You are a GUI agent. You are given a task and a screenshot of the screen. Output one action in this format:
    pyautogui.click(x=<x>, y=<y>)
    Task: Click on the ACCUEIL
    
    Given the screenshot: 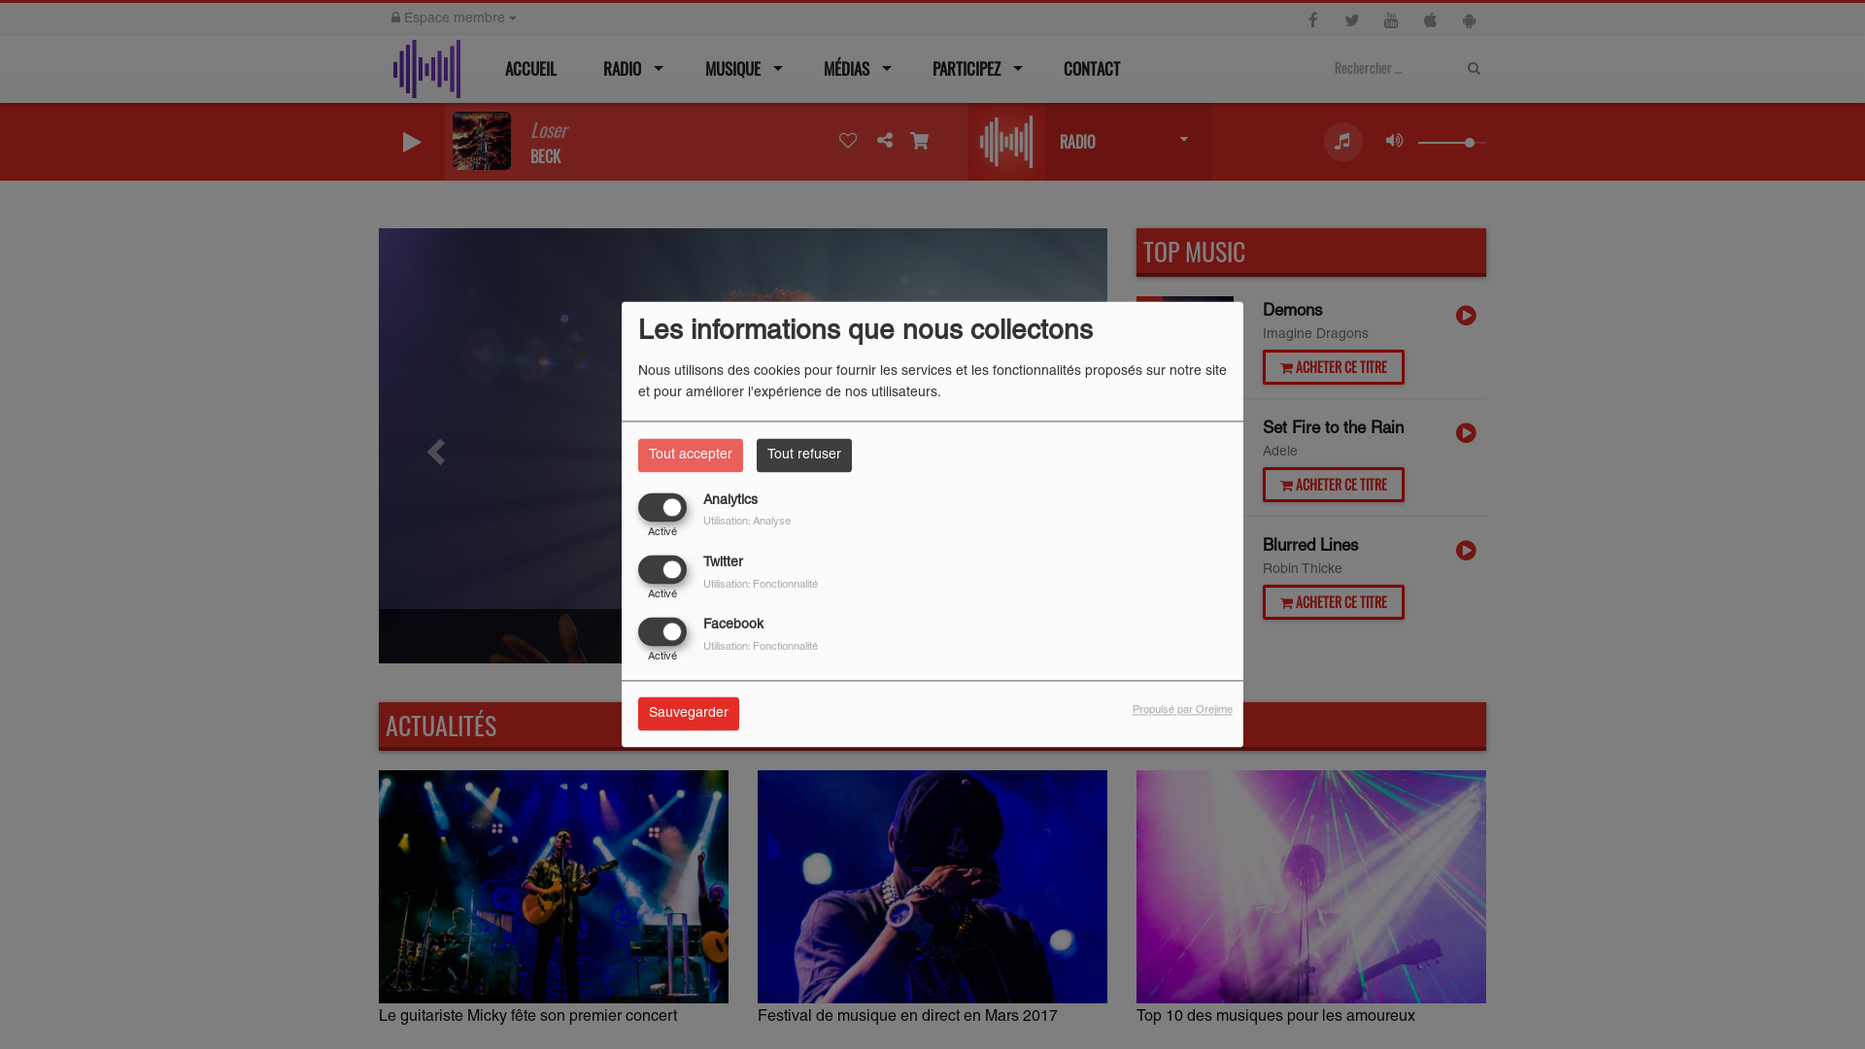 What is the action you would take?
    pyautogui.click(x=528, y=69)
    